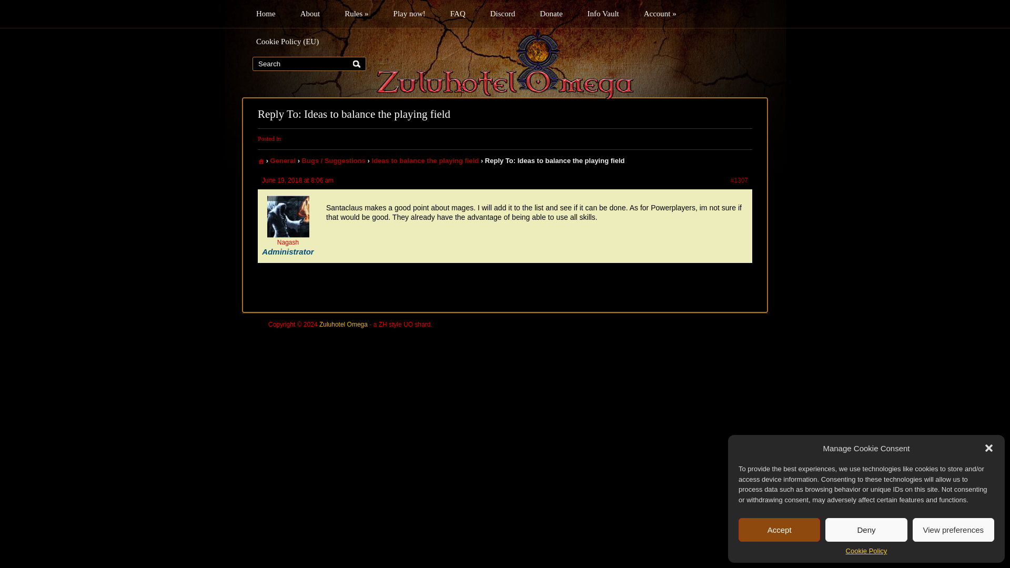 Image resolution: width=1010 pixels, height=568 pixels. Describe the element at coordinates (505, 64) in the screenshot. I see `Zuluhotel Omega` at that location.